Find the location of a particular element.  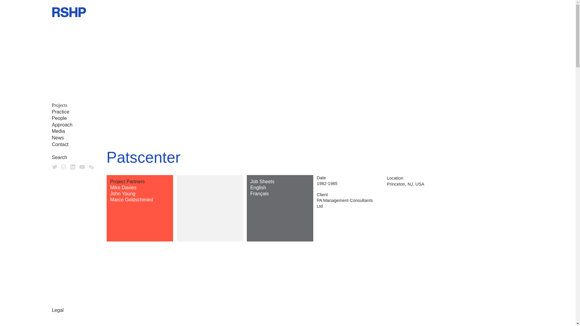

YouTube is located at coordinates (82, 167).